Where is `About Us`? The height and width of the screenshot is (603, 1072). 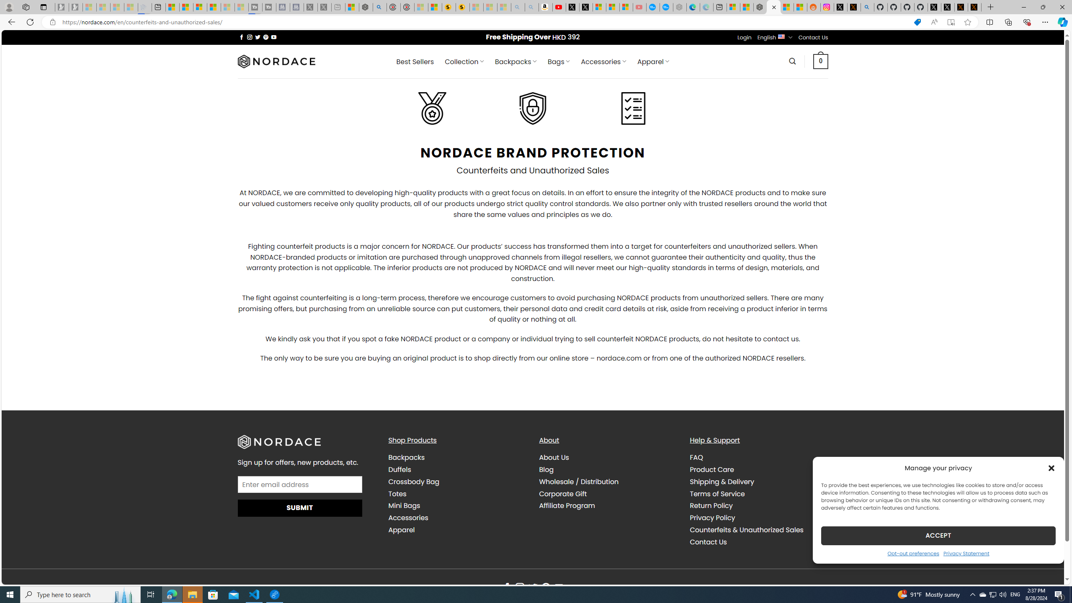
About Us is located at coordinates (608, 457).